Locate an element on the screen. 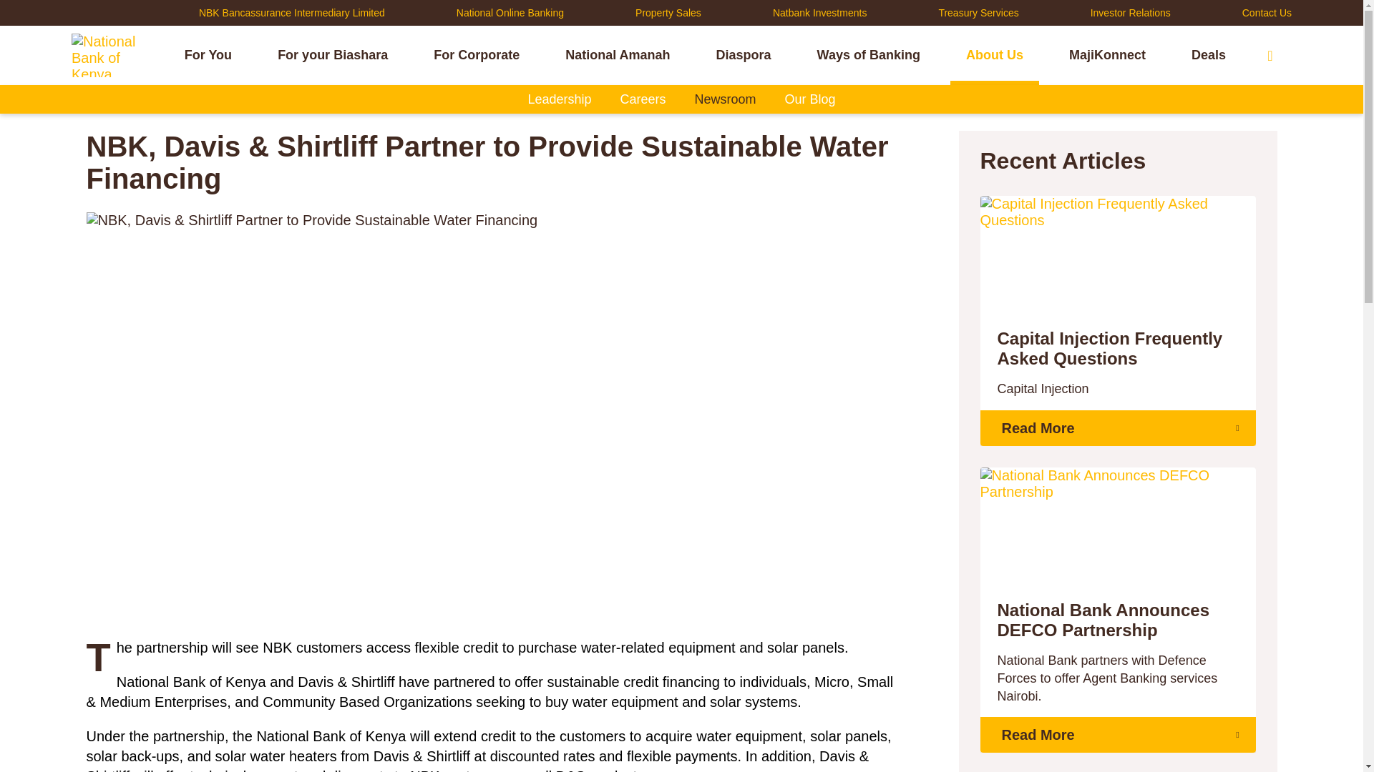 This screenshot has width=1374, height=772. Ways of Banking is located at coordinates (868, 54).